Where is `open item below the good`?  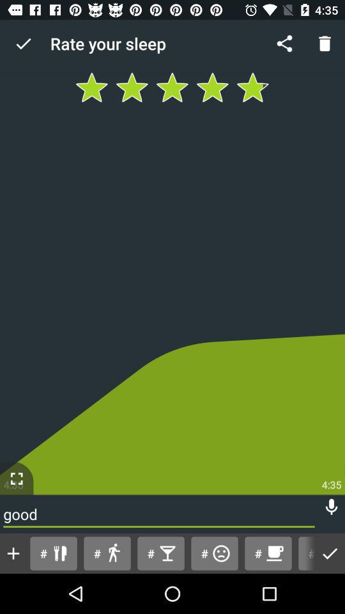
open item below the good is located at coordinates (13, 553).